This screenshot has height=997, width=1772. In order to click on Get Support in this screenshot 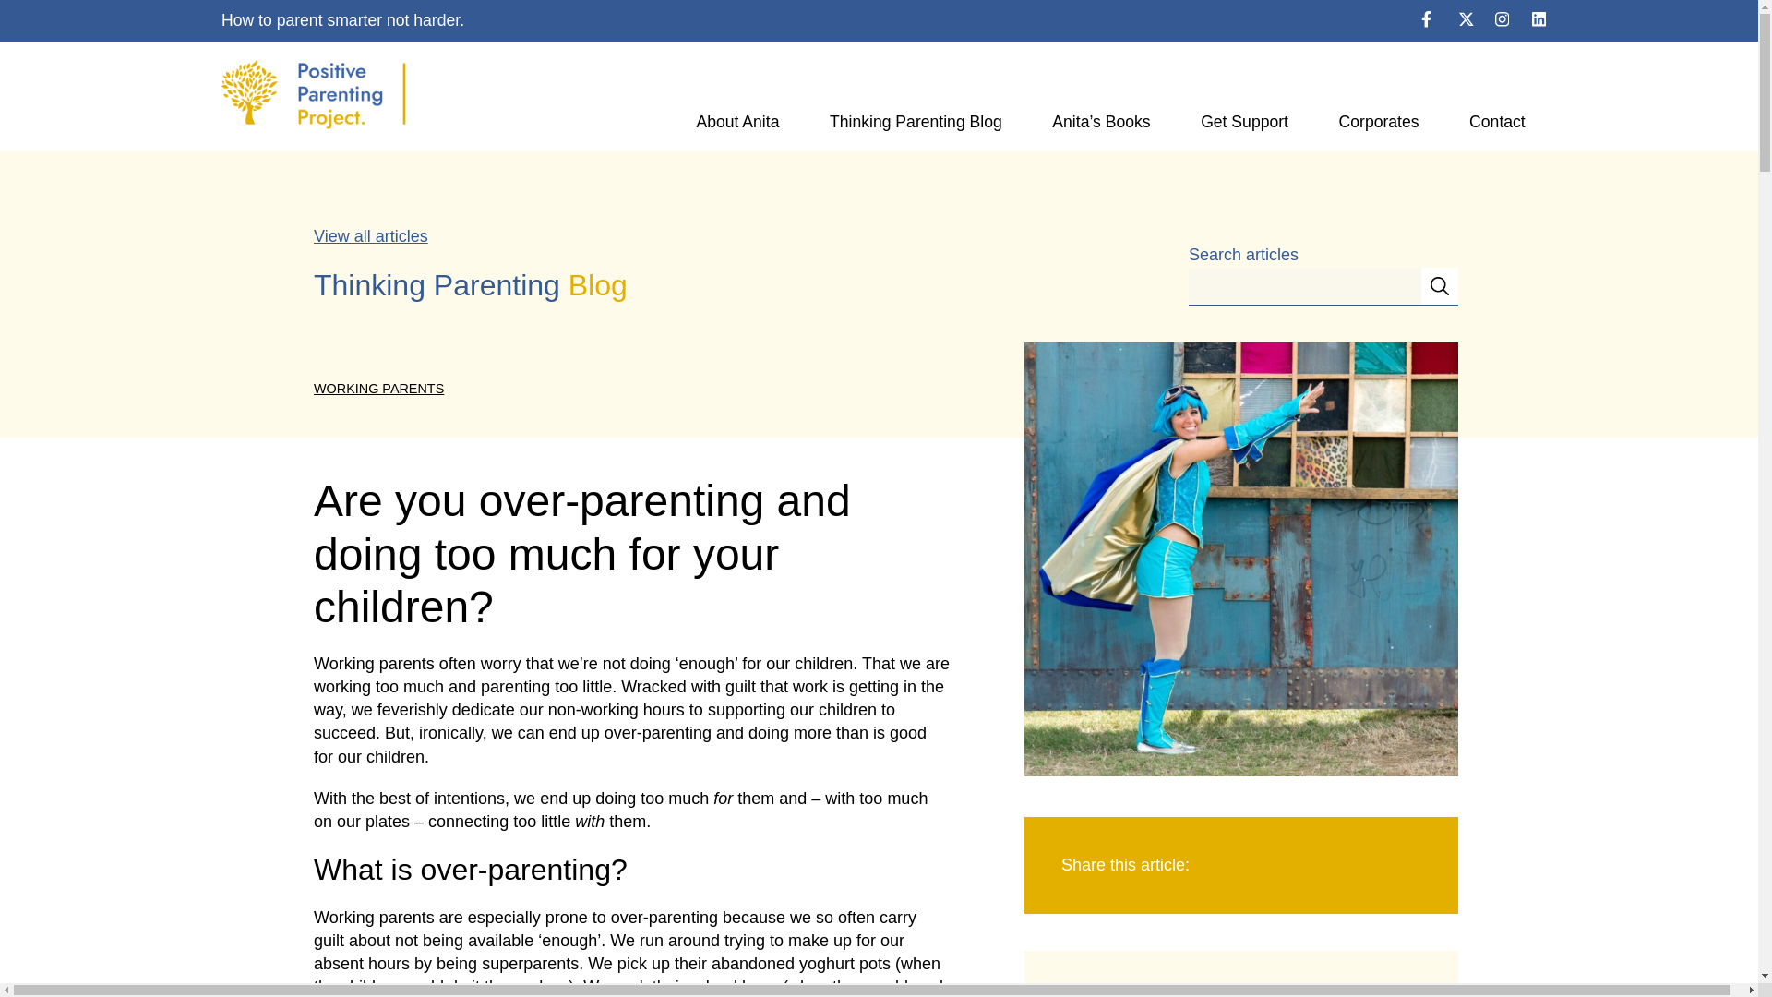, I will do `click(1244, 122)`.